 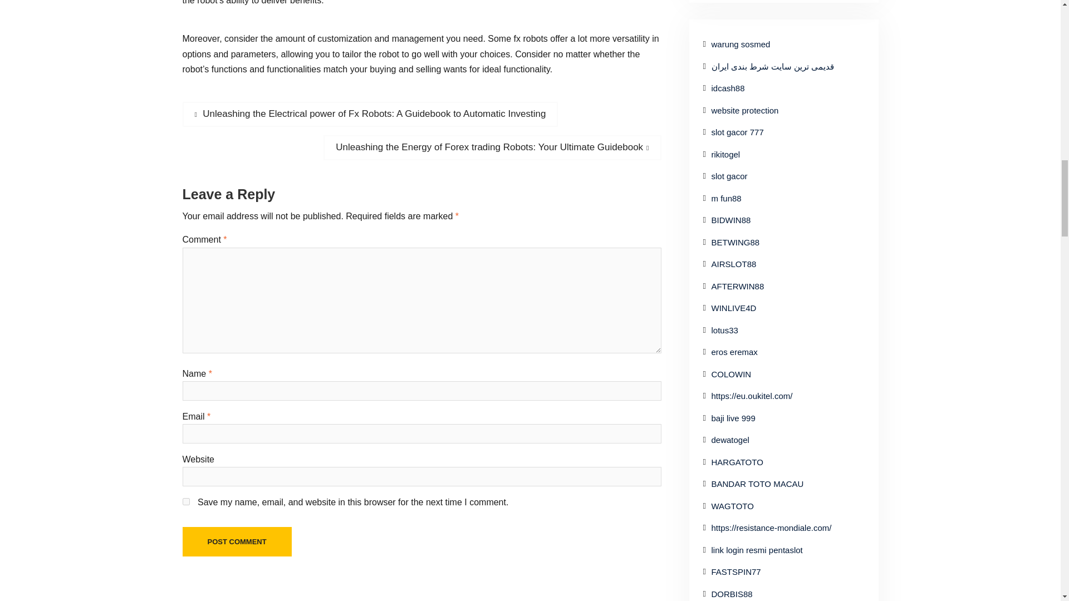 What do you see at coordinates (186, 502) in the screenshot?
I see `yes` at bounding box center [186, 502].